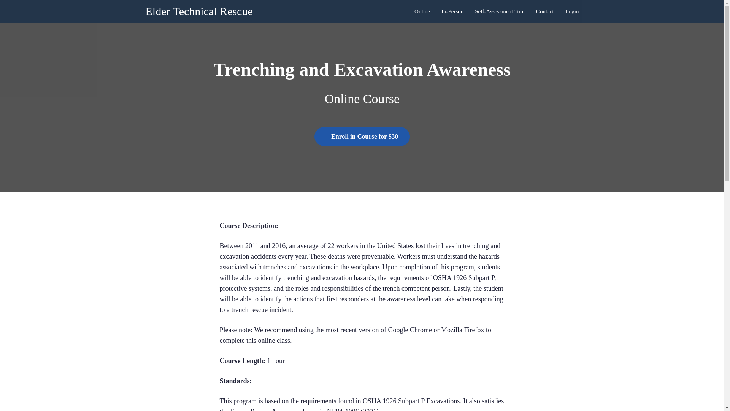 This screenshot has height=411, width=730. What do you see at coordinates (452, 11) in the screenshot?
I see `In-Person` at bounding box center [452, 11].